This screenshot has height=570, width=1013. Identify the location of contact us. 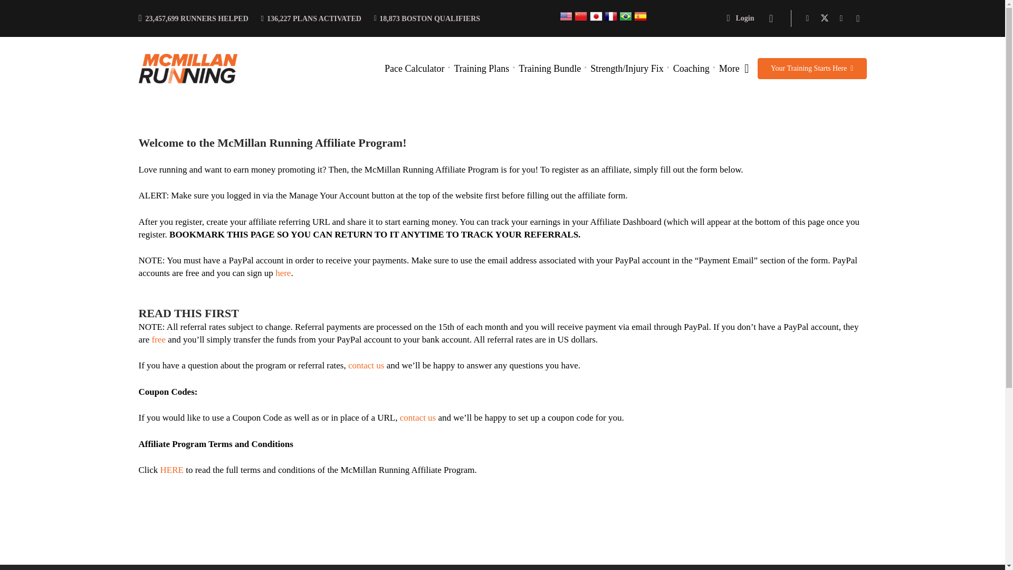
(418, 417).